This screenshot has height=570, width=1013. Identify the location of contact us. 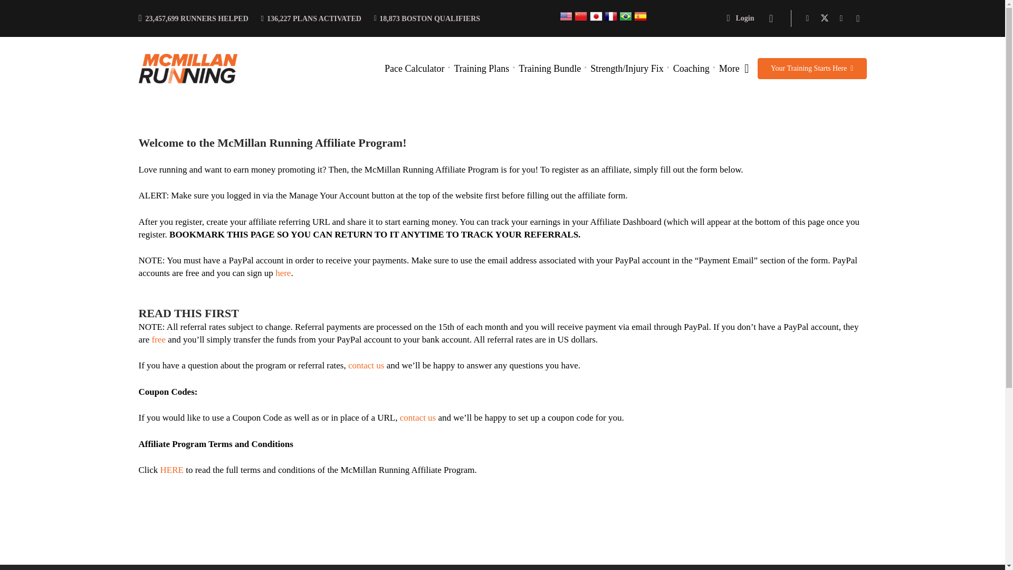
(418, 417).